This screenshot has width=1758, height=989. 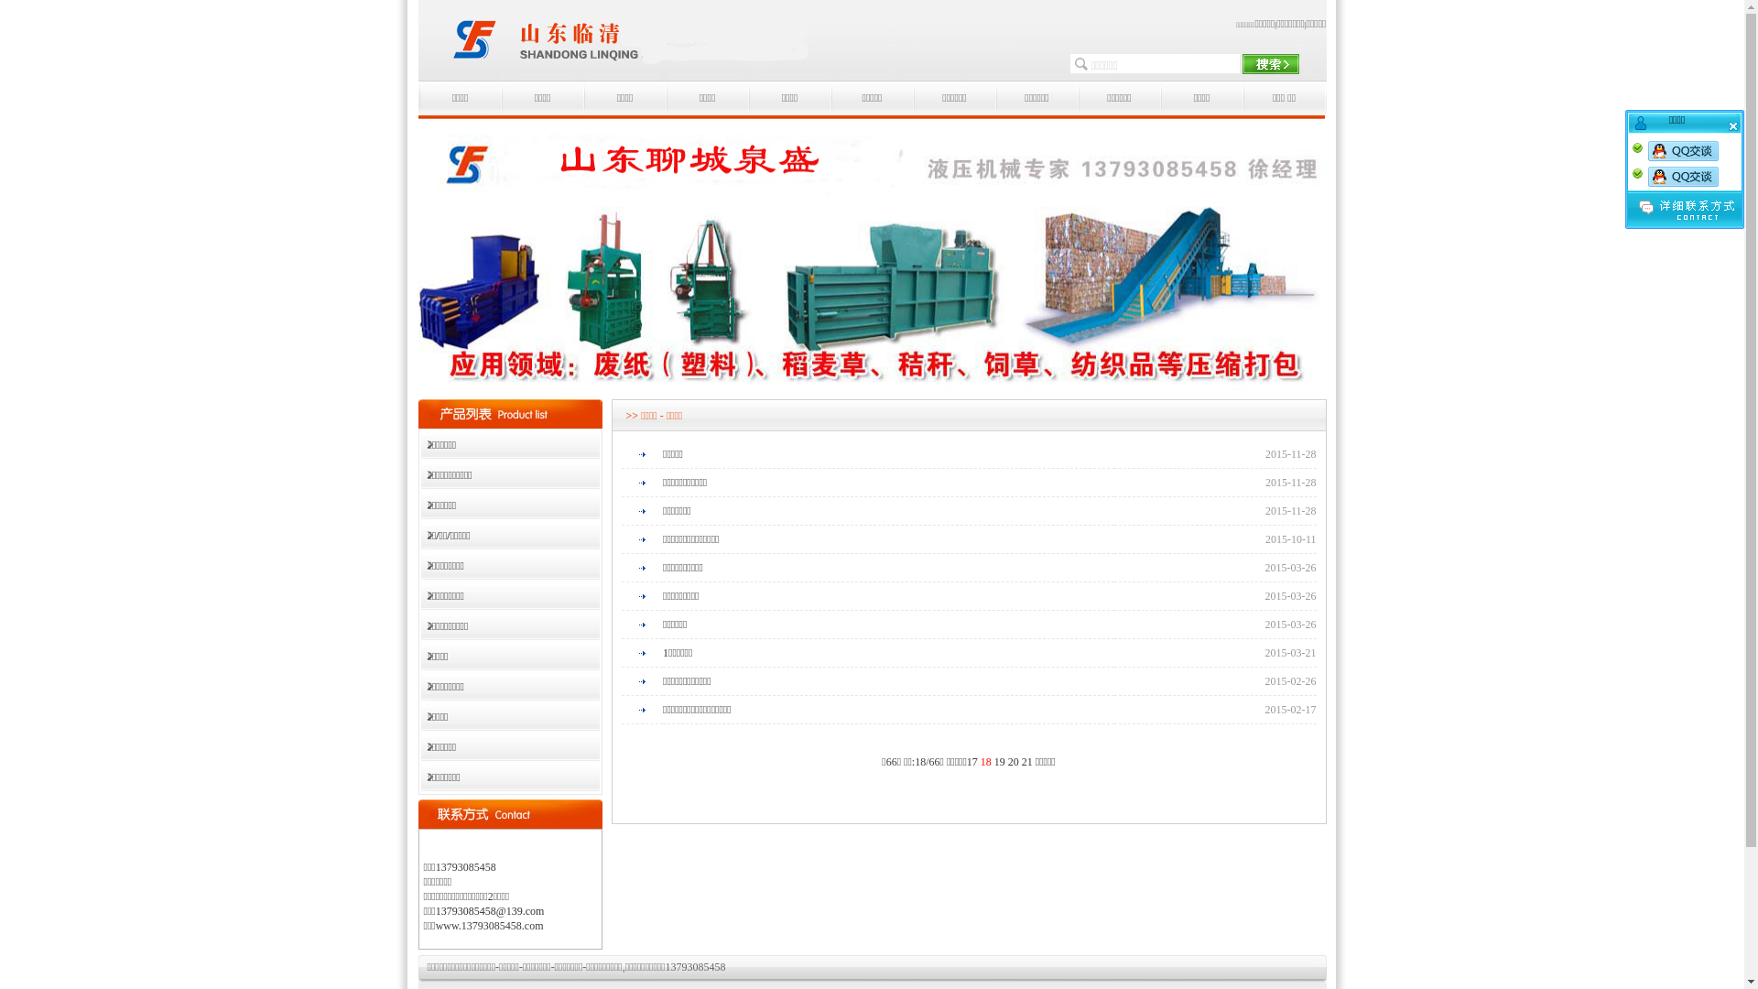 What do you see at coordinates (972, 762) in the screenshot?
I see `17` at bounding box center [972, 762].